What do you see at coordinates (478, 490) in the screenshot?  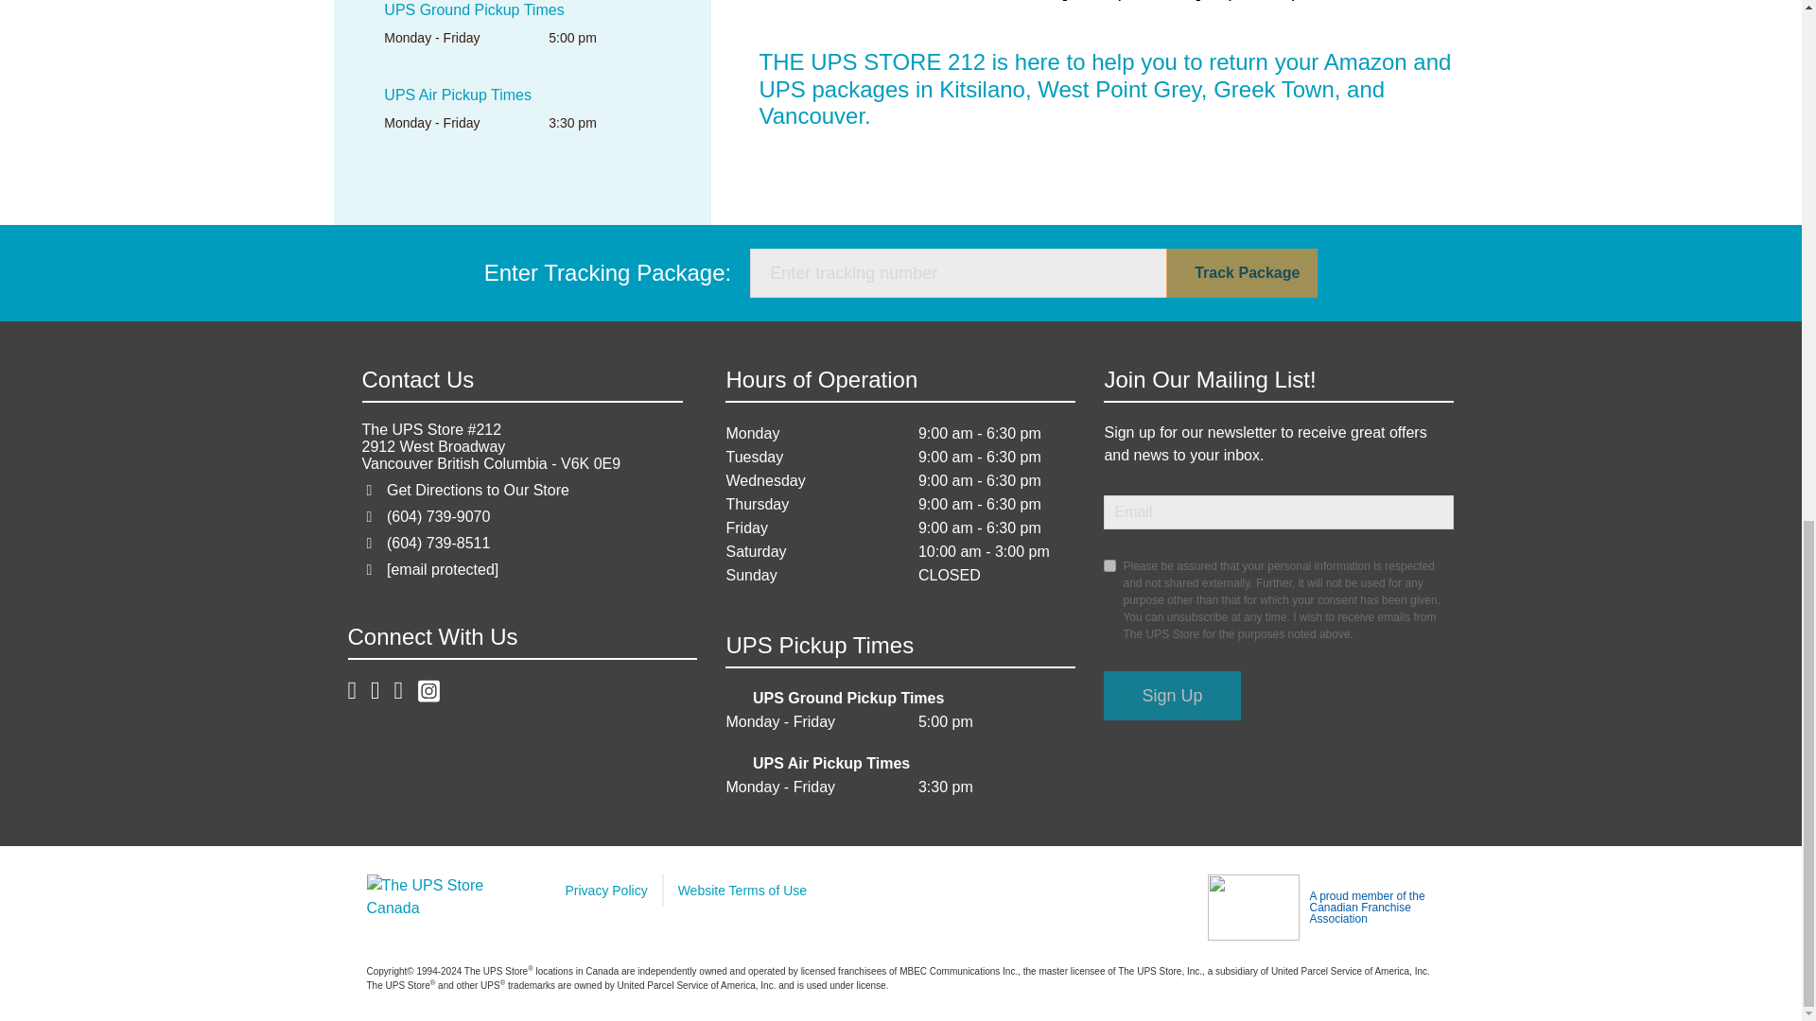 I see `Get Directions to Our Store` at bounding box center [478, 490].